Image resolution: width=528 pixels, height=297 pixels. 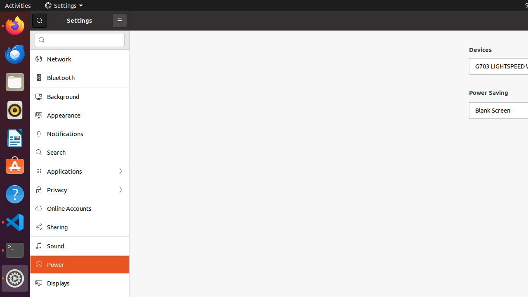 I want to click on Applications, so click(x=80, y=172).